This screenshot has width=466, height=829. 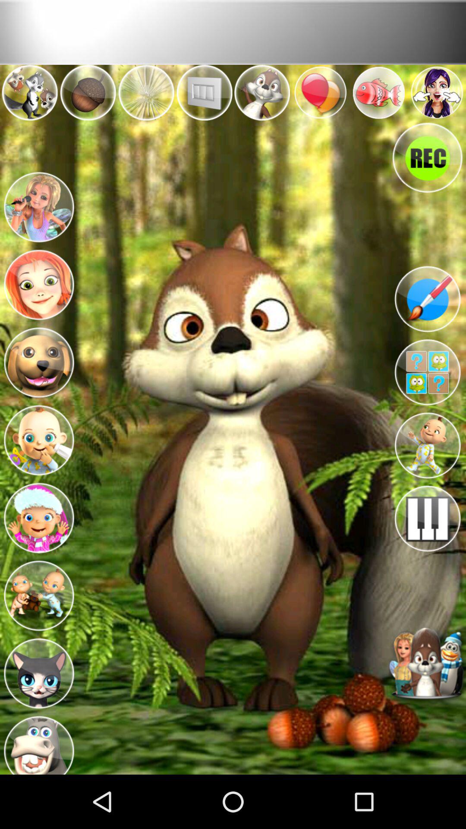 I want to click on select character, so click(x=39, y=282).